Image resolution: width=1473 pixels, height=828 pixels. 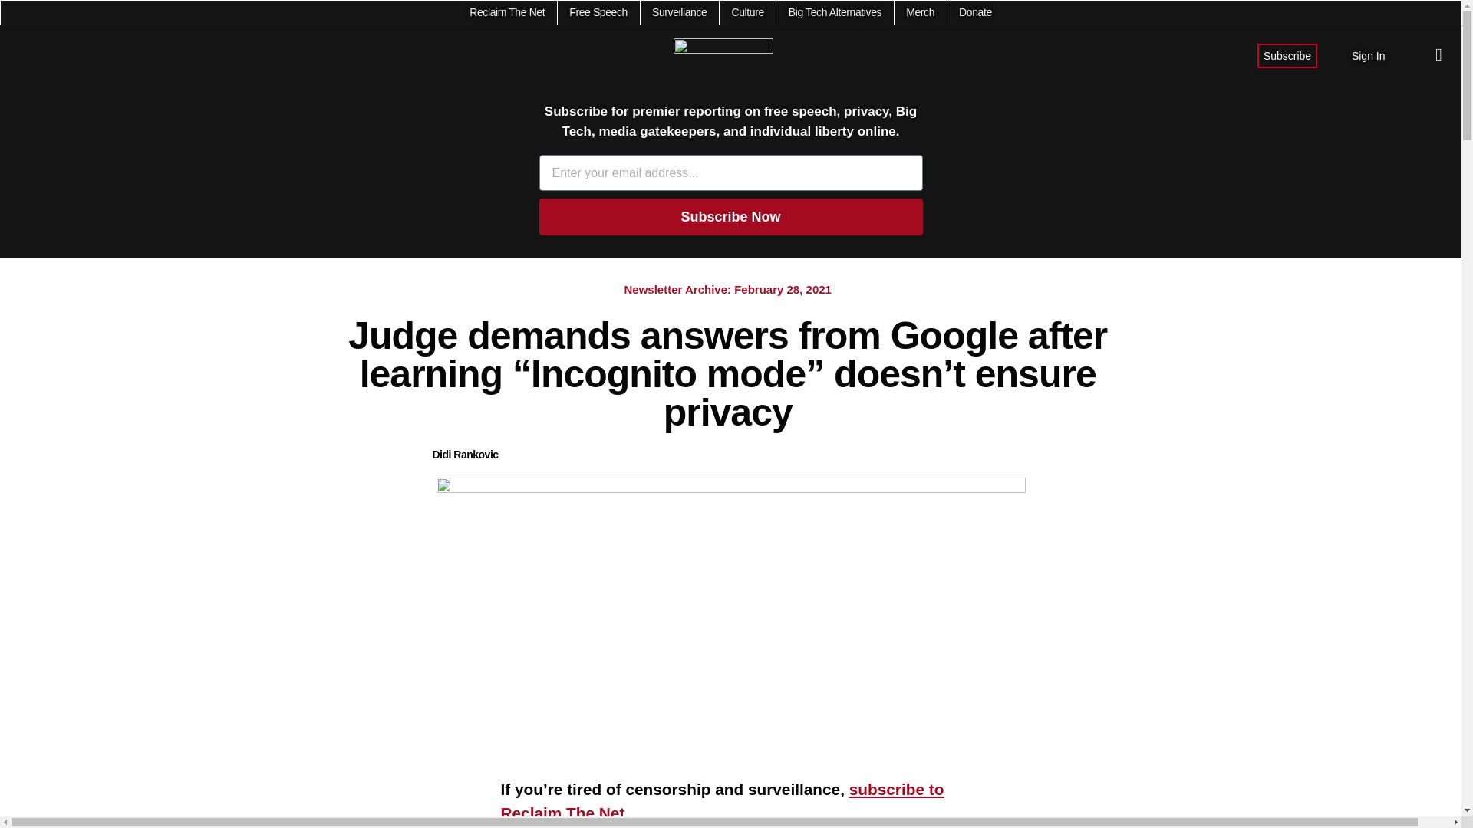 What do you see at coordinates (466, 455) in the screenshot?
I see `Didi Rankovic` at bounding box center [466, 455].